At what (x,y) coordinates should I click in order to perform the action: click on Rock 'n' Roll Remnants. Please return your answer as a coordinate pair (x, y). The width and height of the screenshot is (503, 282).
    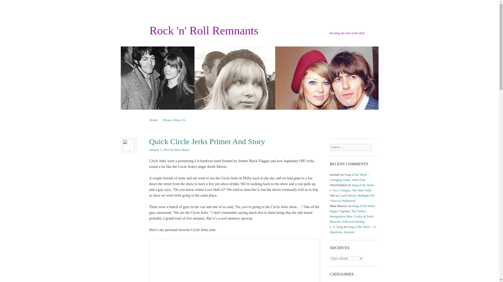
    Looking at the image, I should click on (204, 30).